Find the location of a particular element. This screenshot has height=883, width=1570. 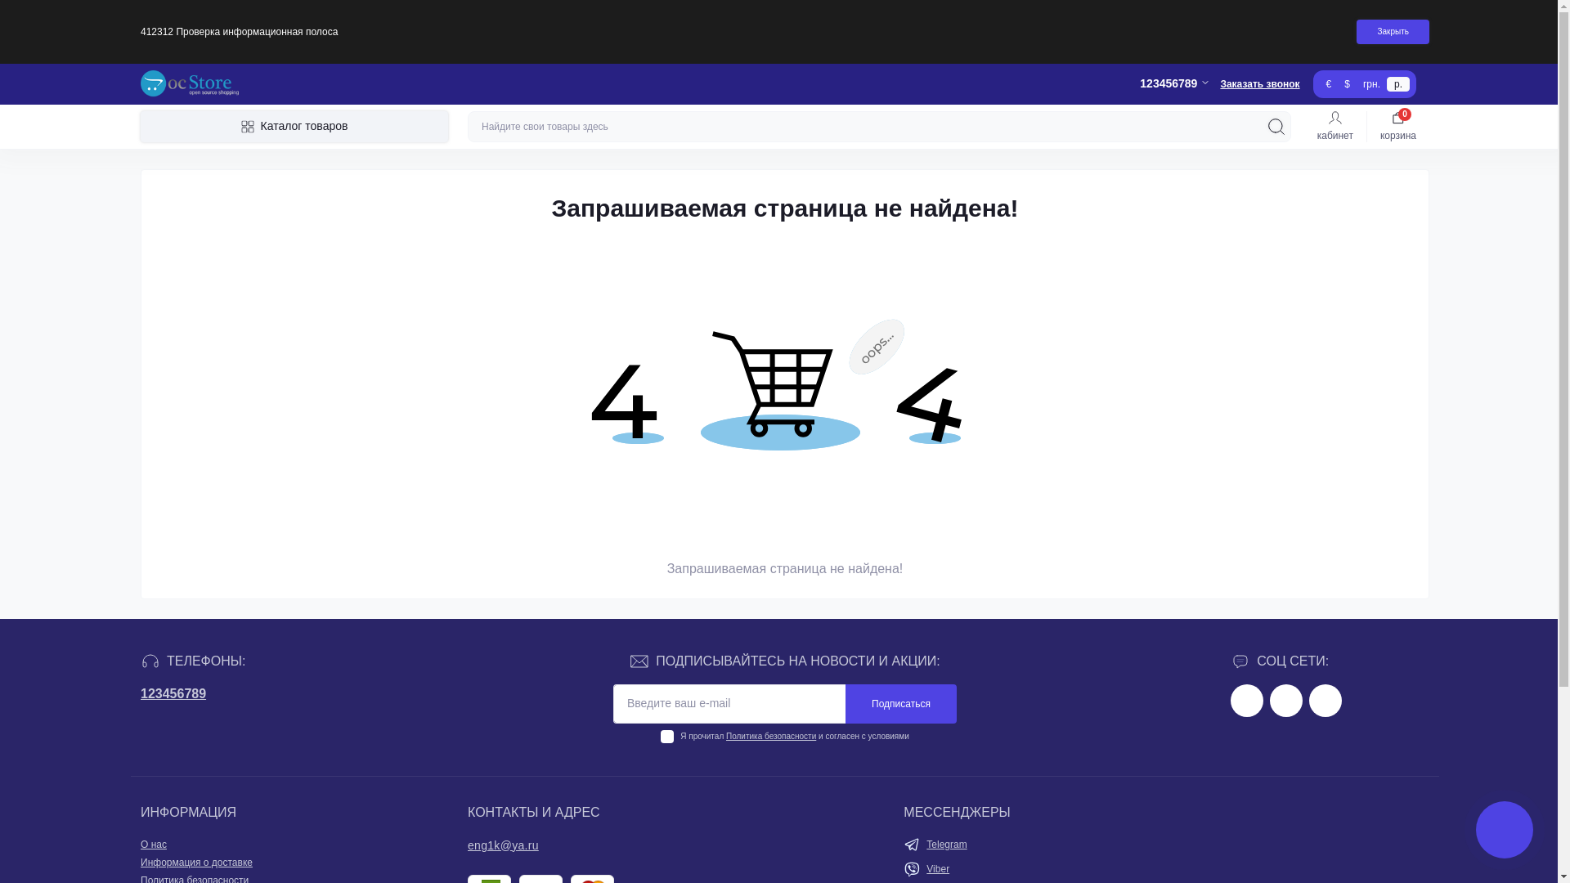

Viber is located at coordinates (938, 869).